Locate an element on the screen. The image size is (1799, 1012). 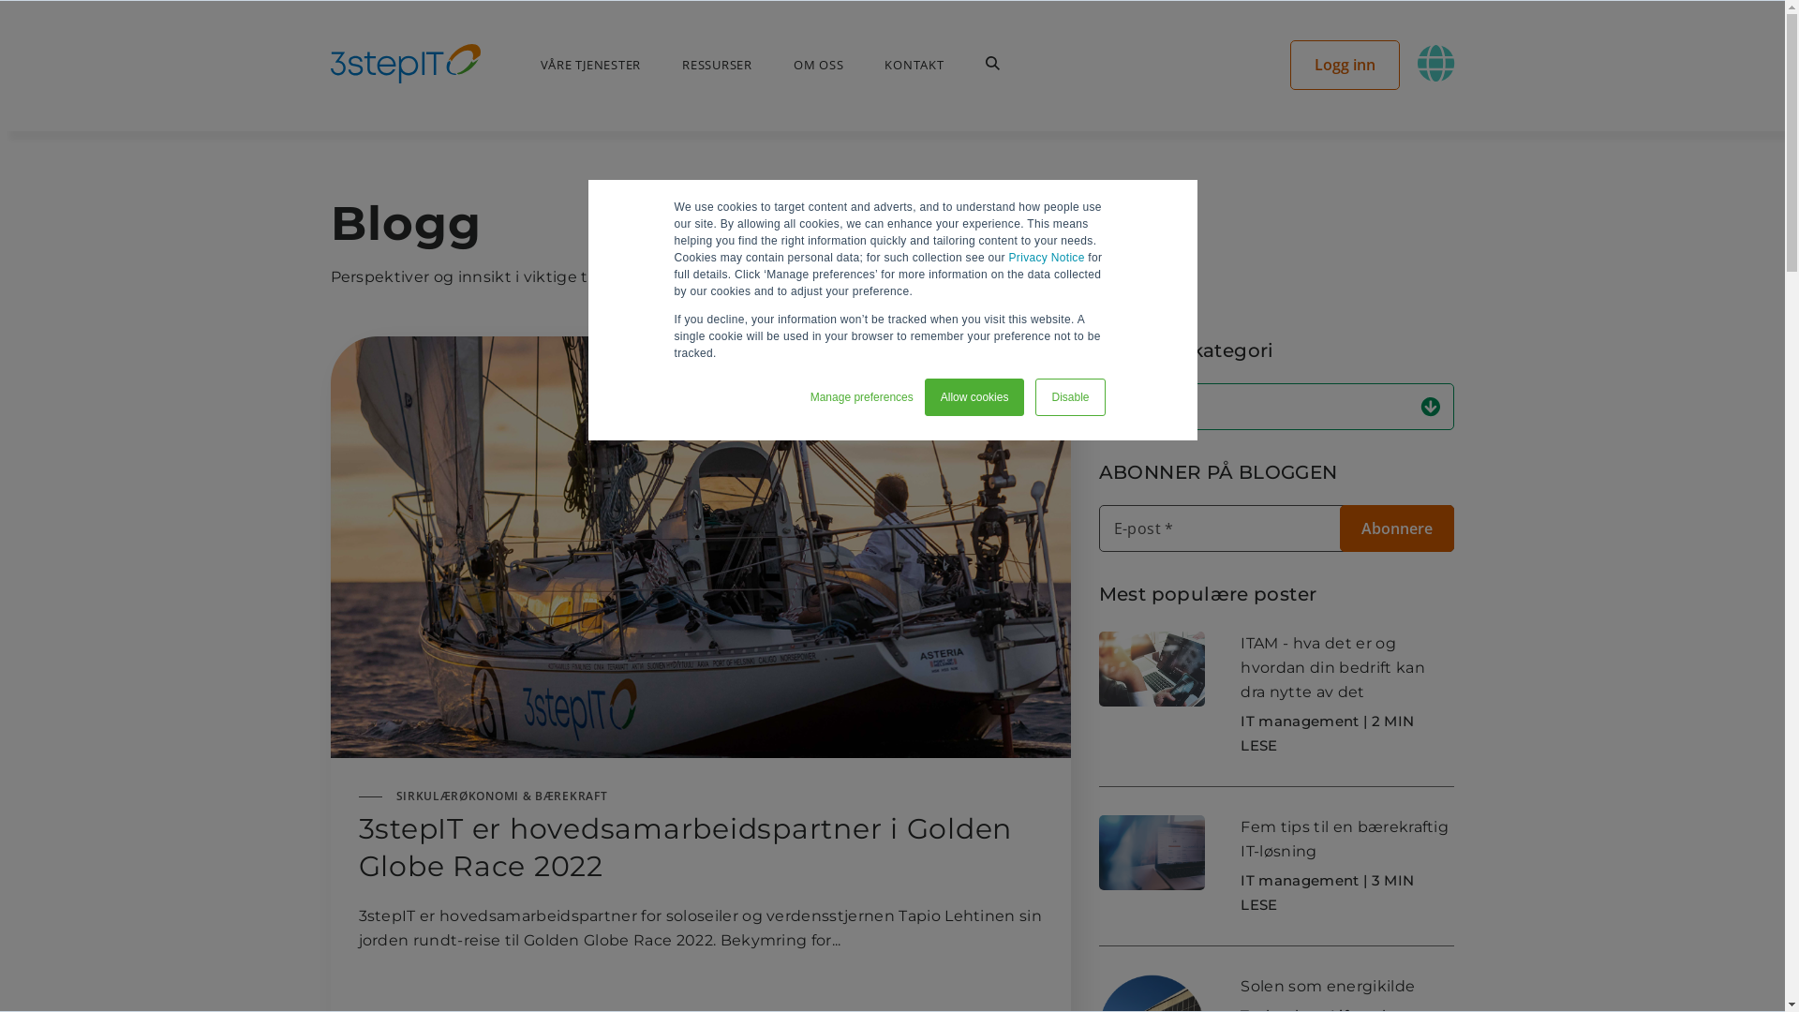
Manage preferences is located at coordinates (862, 396).